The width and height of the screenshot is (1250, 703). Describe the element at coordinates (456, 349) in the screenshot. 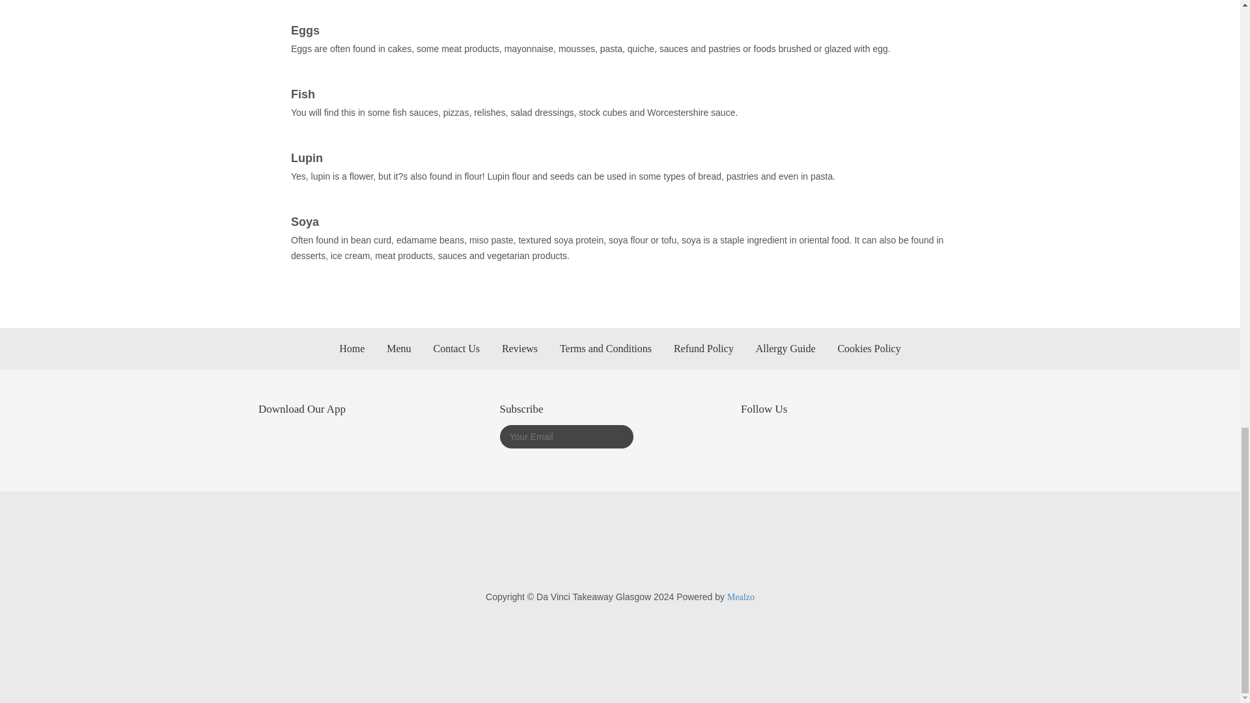

I see `Contact Us` at that location.